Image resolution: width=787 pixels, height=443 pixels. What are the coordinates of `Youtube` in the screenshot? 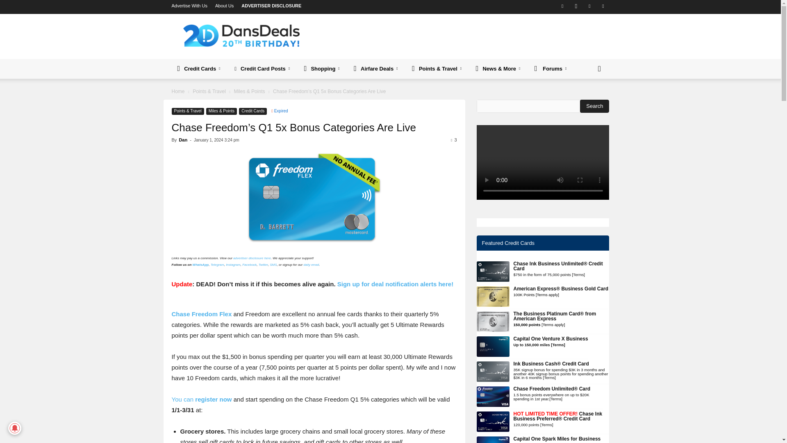 It's located at (603, 6).